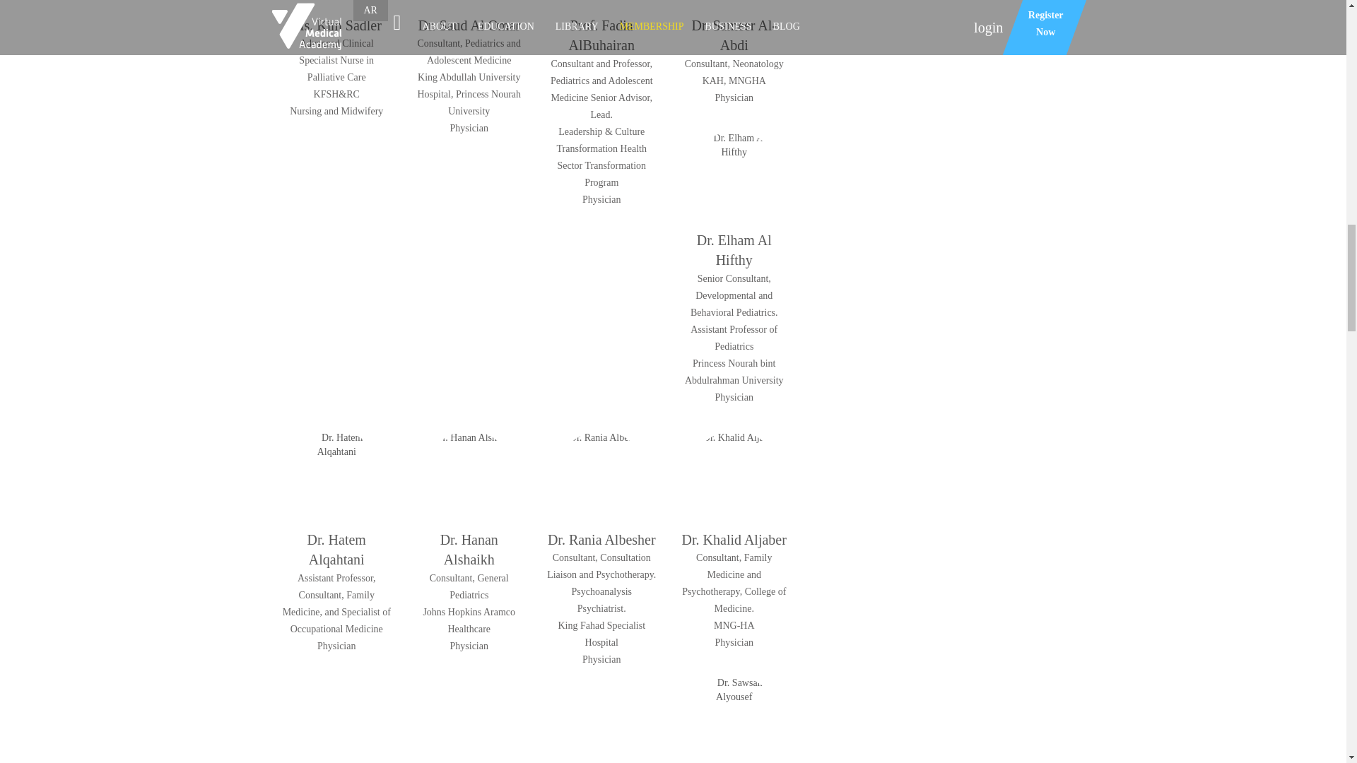  I want to click on Dr. Khalid Aljaber, so click(734, 476).